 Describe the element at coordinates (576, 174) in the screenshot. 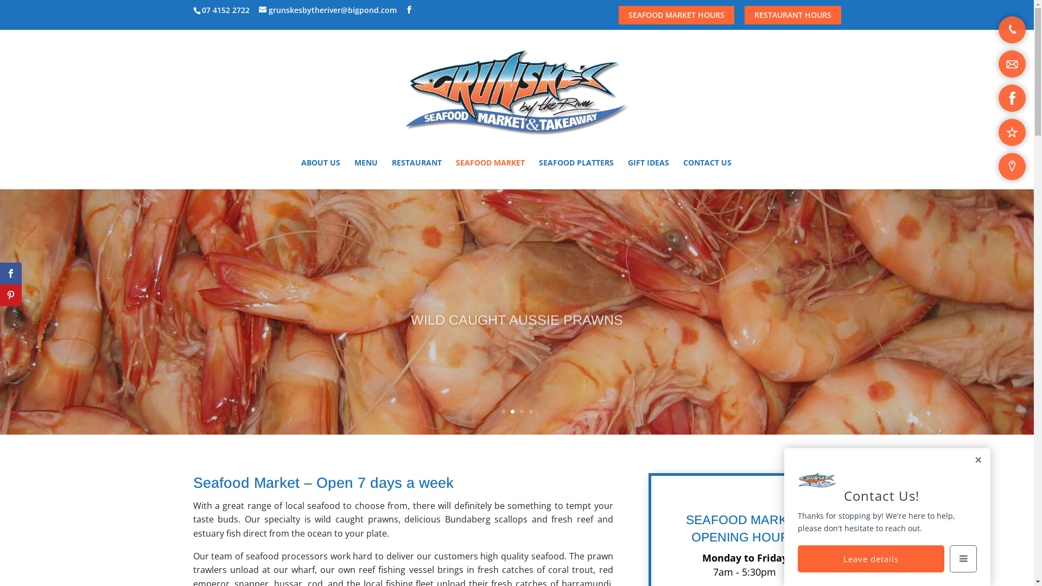

I see `SEAFOOD PLATTERS` at that location.